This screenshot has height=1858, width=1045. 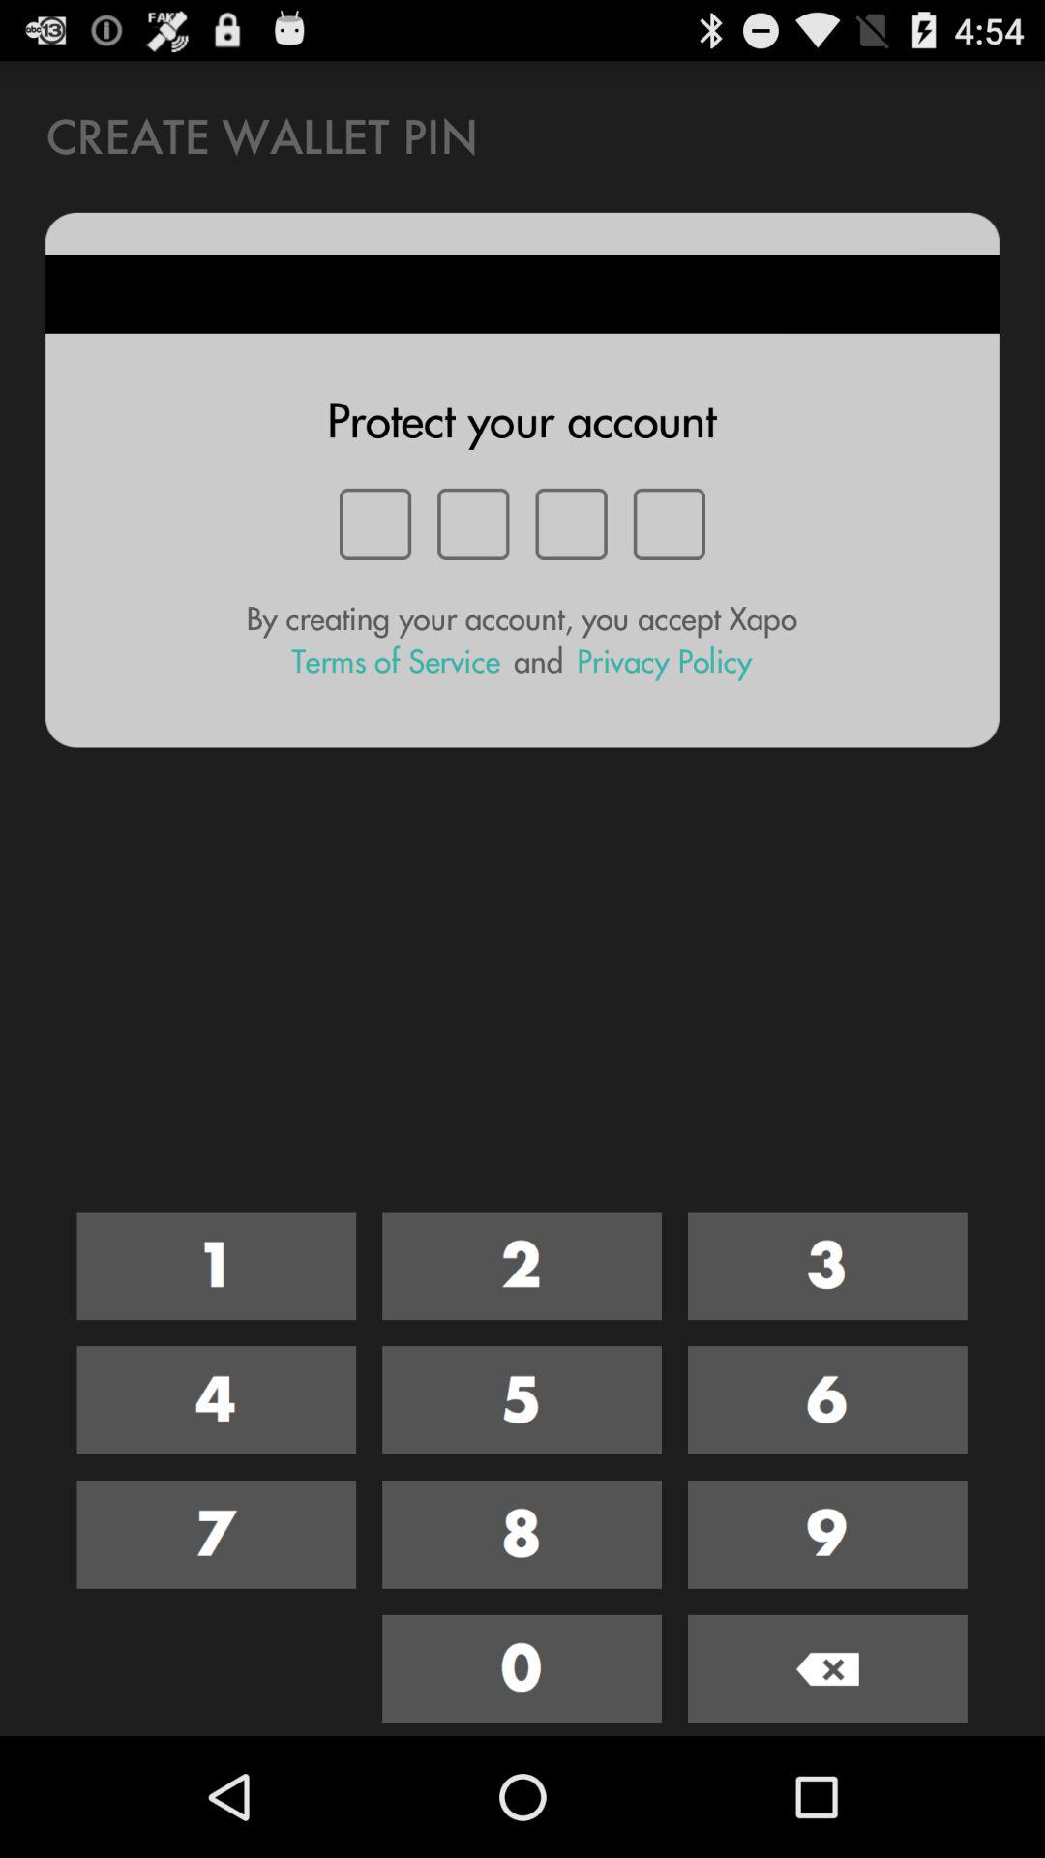 I want to click on seven key for password, so click(x=217, y=1535).